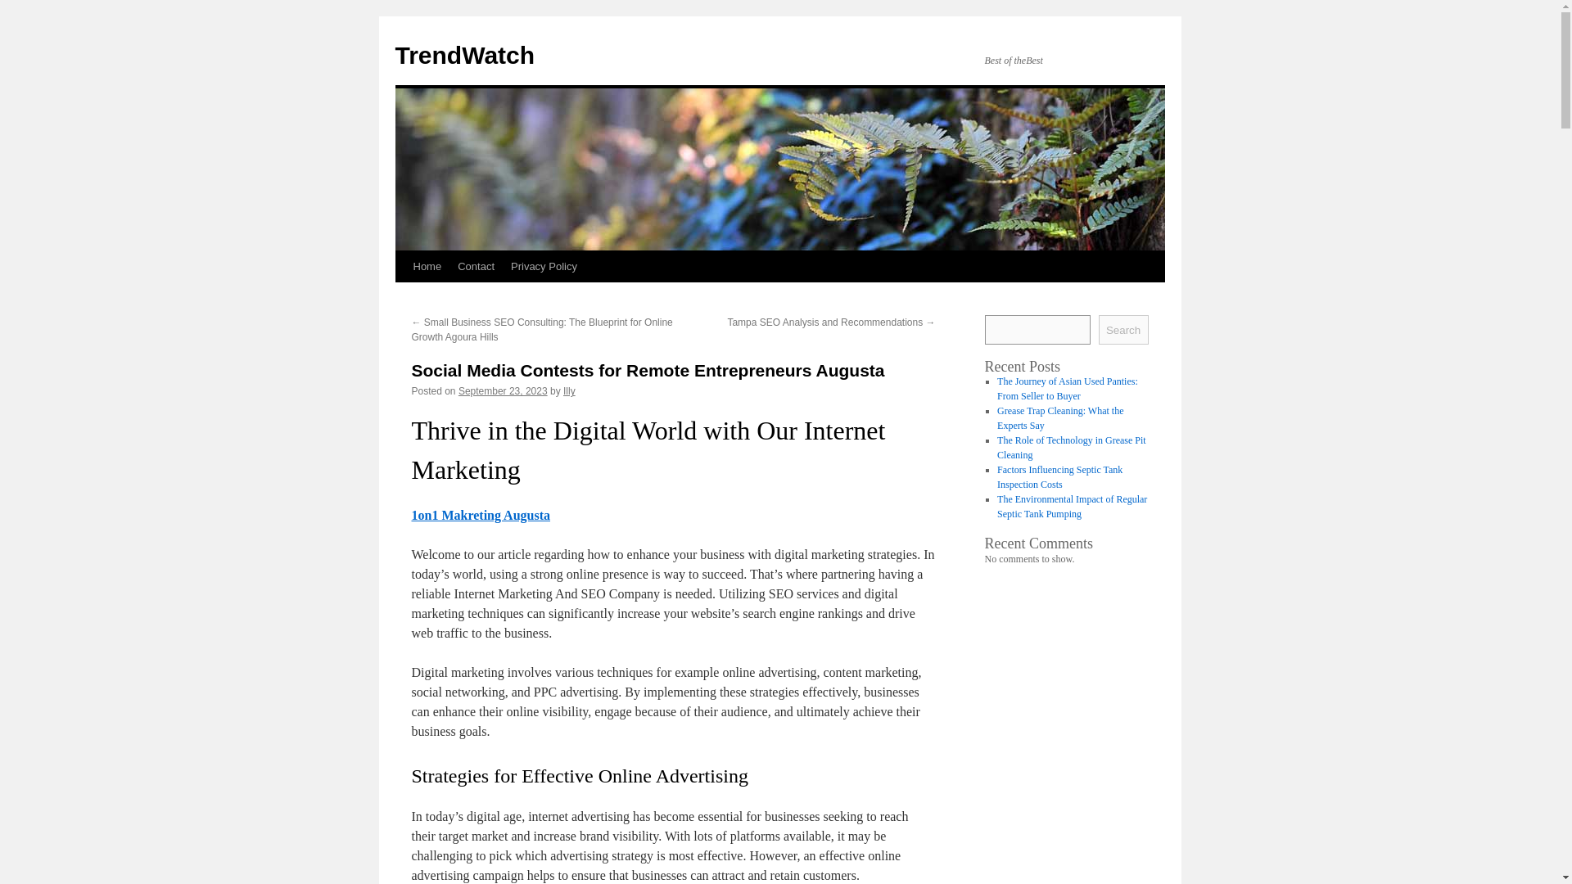 Image resolution: width=1572 pixels, height=884 pixels. I want to click on Contact, so click(477, 266).